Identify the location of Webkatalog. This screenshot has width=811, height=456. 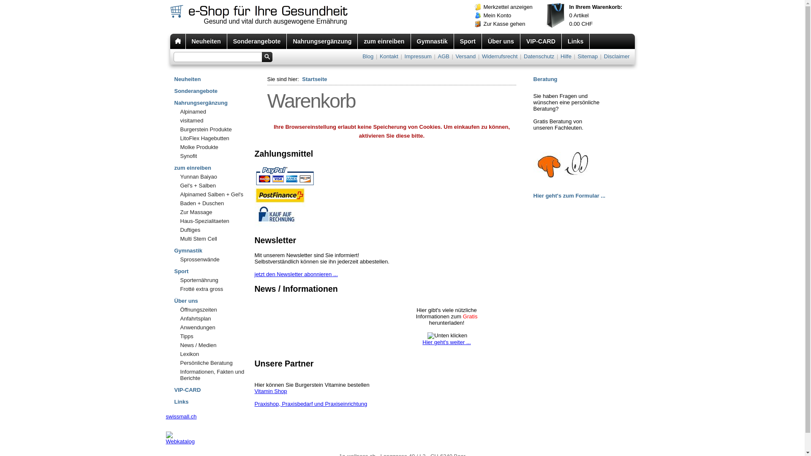
(180, 442).